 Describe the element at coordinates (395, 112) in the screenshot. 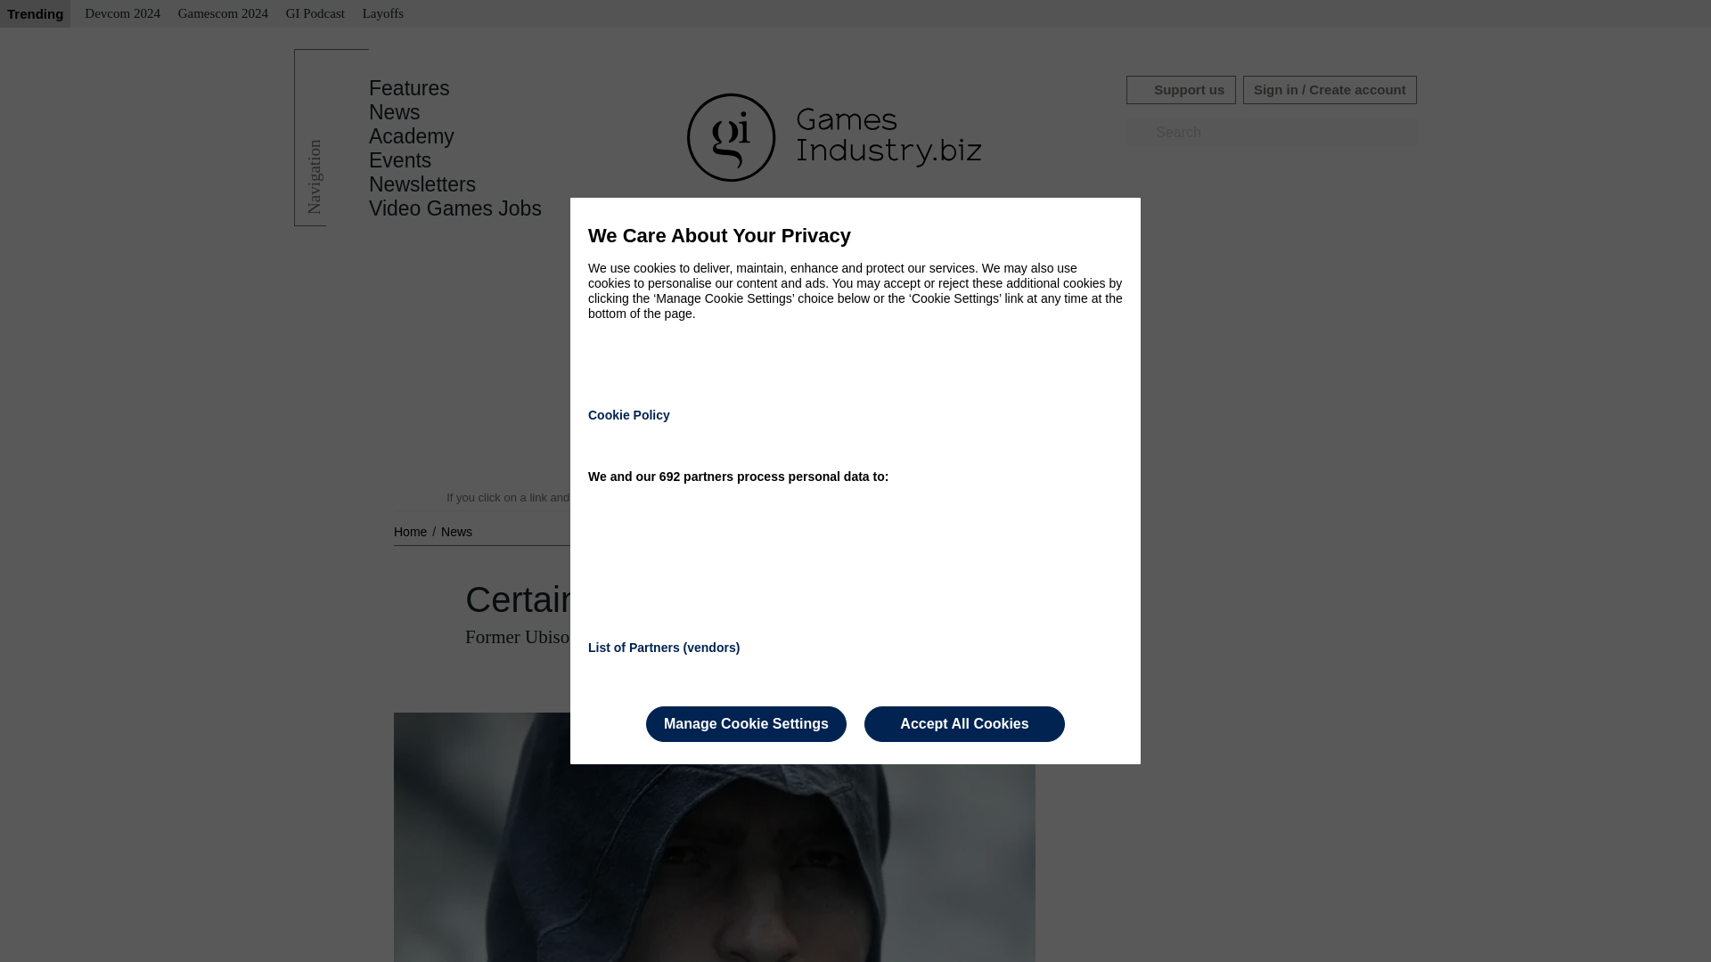

I see `News` at that location.